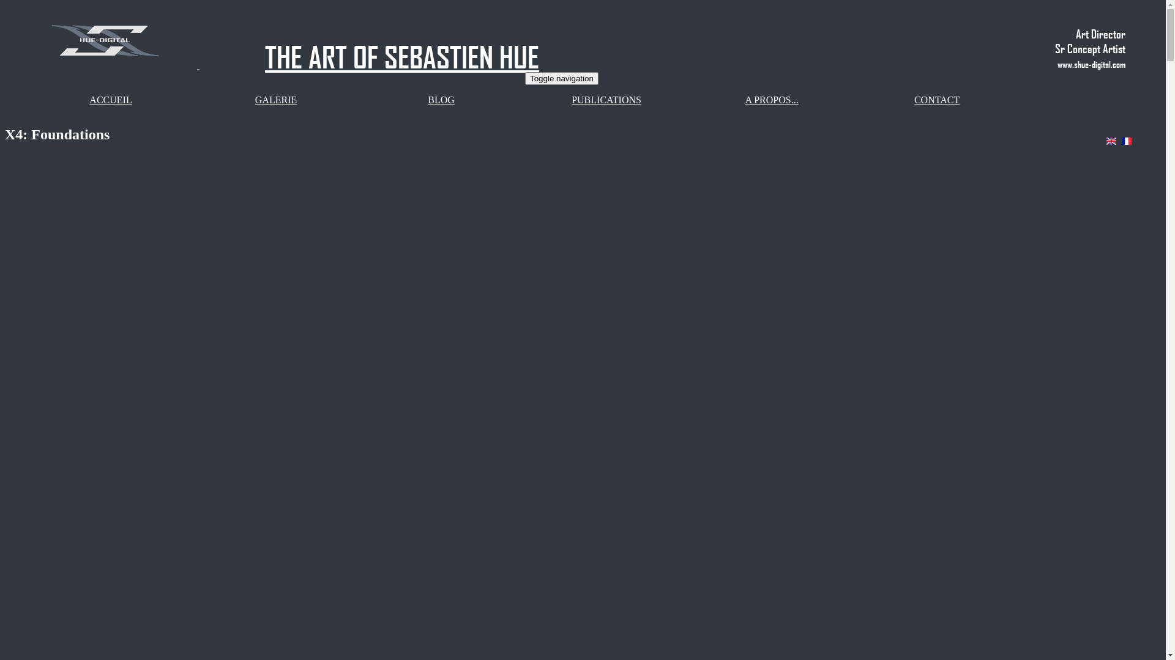 This screenshot has width=1175, height=660. What do you see at coordinates (441, 100) in the screenshot?
I see `BLOG` at bounding box center [441, 100].